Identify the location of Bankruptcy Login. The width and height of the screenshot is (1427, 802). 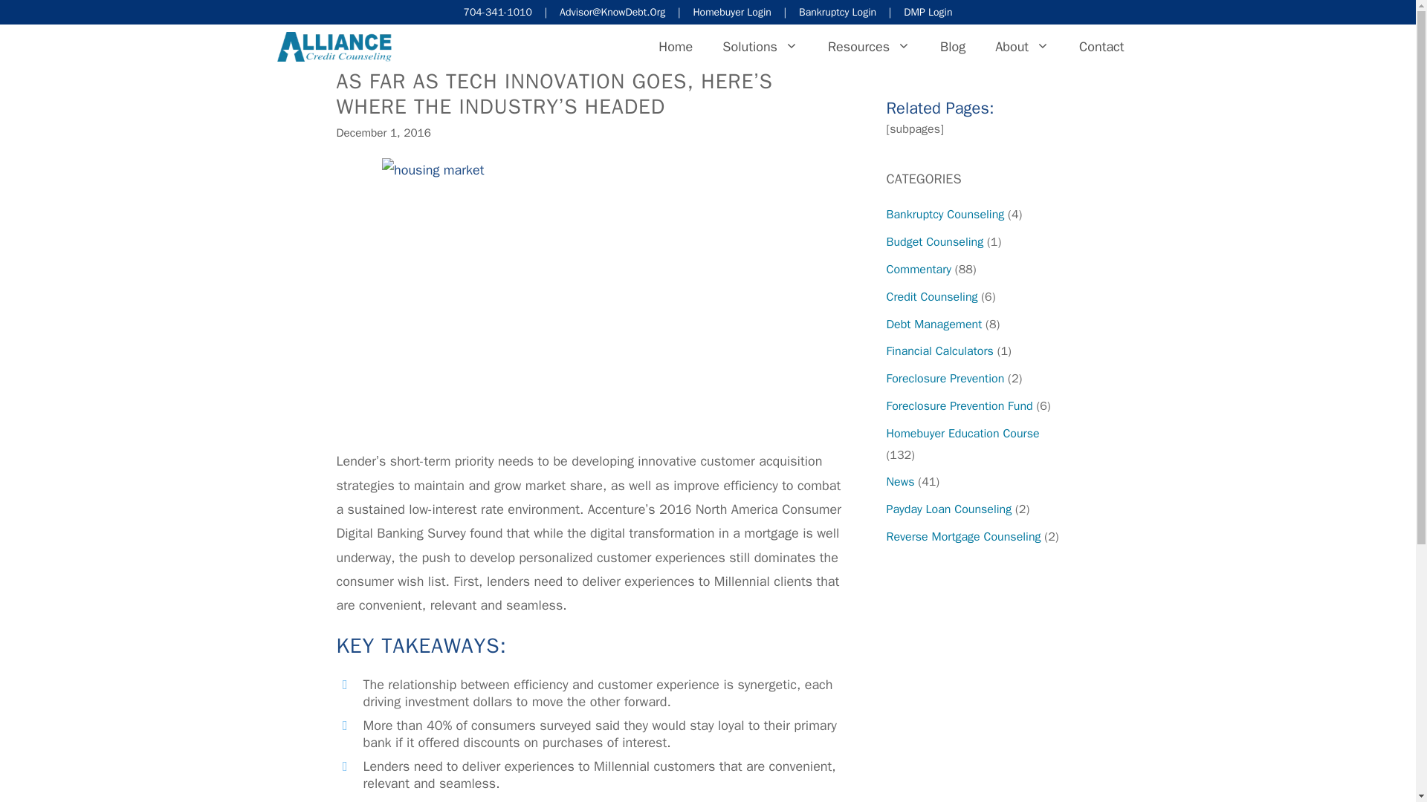
(837, 12).